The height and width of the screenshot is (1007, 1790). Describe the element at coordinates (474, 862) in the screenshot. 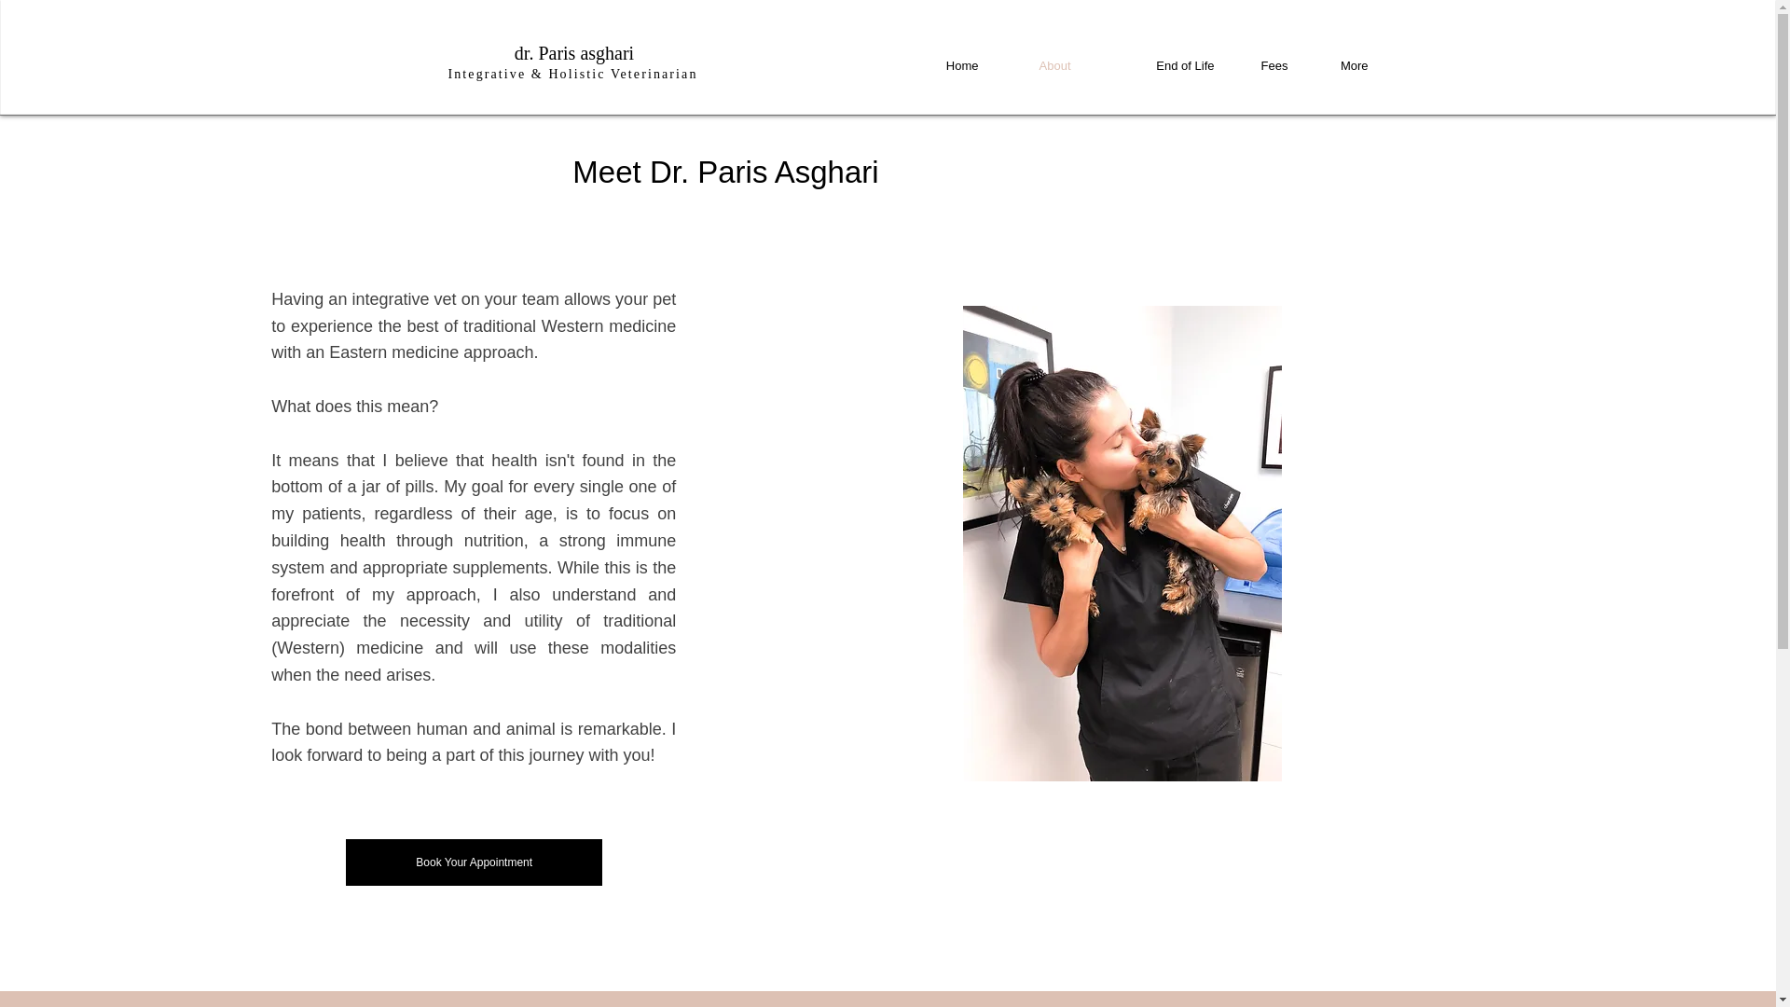

I see `Book Your Appointment` at that location.